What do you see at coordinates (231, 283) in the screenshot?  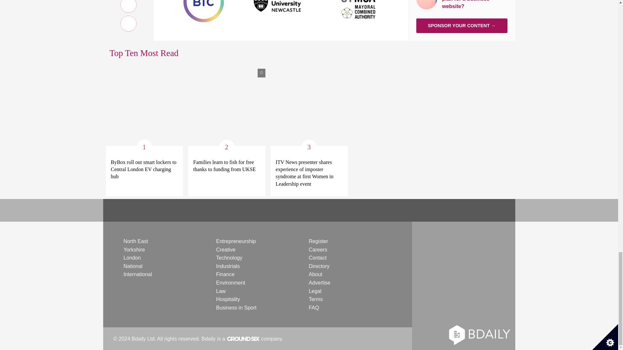 I see `Environment` at bounding box center [231, 283].